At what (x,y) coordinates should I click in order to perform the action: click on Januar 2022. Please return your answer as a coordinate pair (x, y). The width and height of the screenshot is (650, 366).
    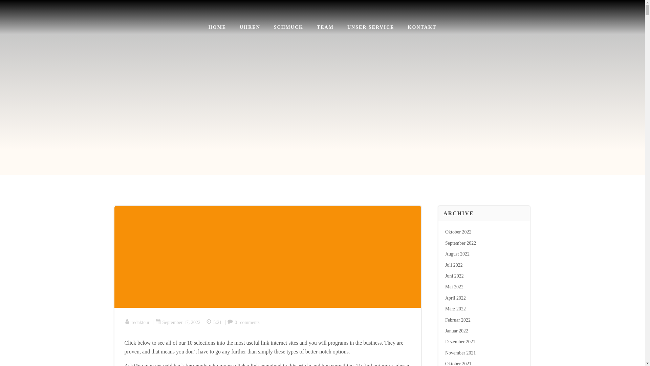
    Looking at the image, I should click on (456, 331).